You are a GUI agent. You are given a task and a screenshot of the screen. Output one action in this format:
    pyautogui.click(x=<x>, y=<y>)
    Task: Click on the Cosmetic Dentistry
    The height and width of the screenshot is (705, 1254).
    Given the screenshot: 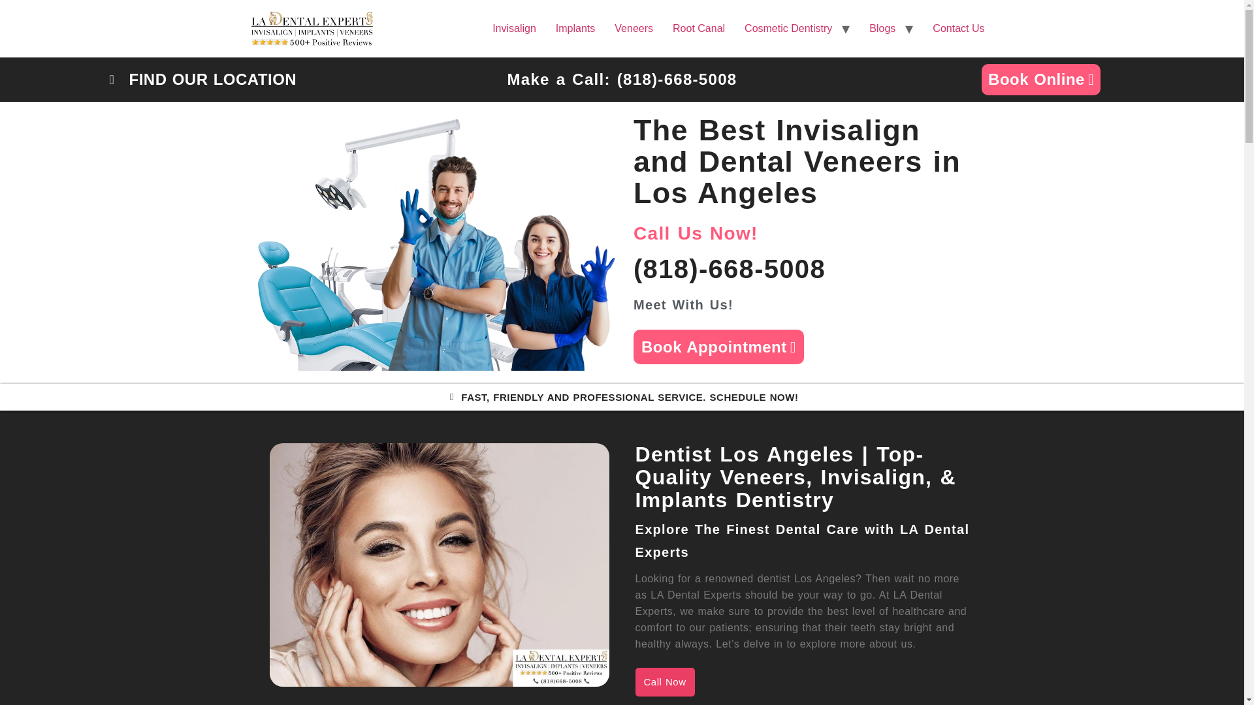 What is the action you would take?
    pyautogui.click(x=788, y=28)
    